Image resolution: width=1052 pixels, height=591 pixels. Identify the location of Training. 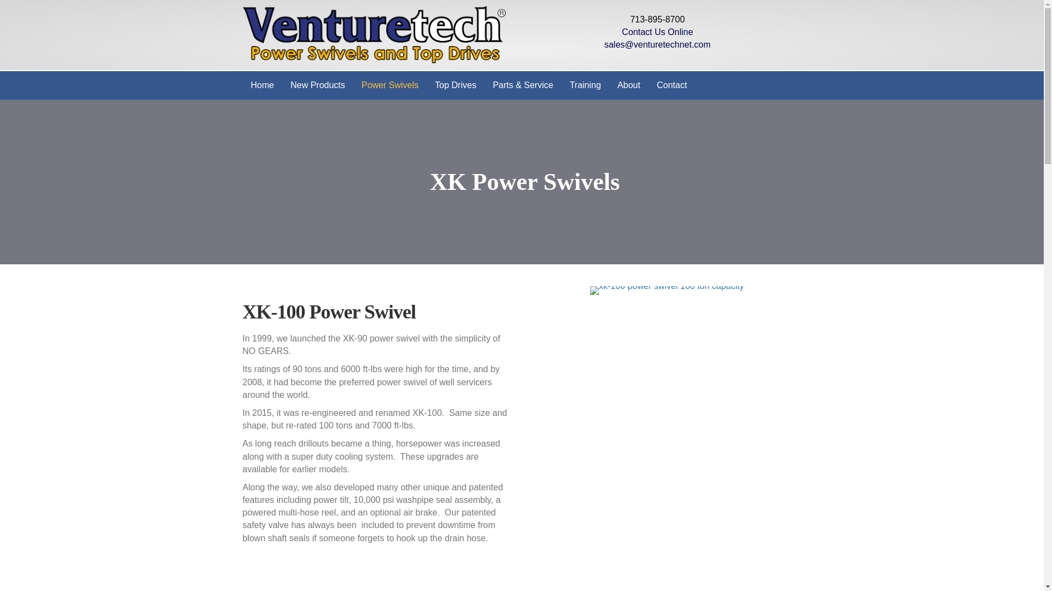
(585, 85).